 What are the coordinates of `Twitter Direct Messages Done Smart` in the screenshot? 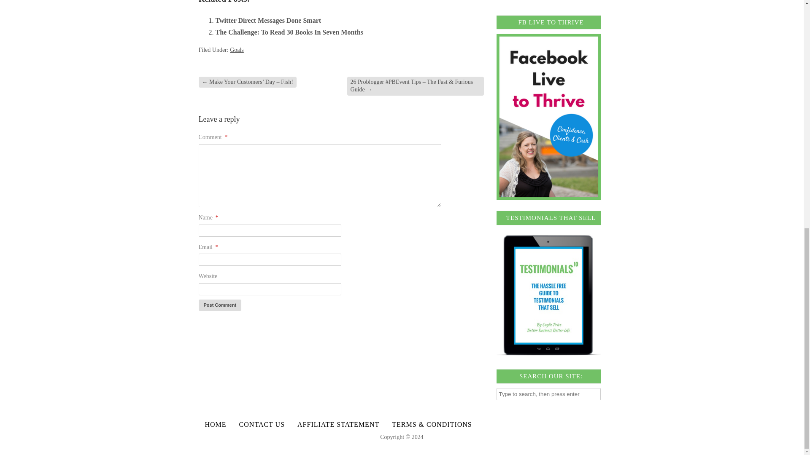 It's located at (268, 20).